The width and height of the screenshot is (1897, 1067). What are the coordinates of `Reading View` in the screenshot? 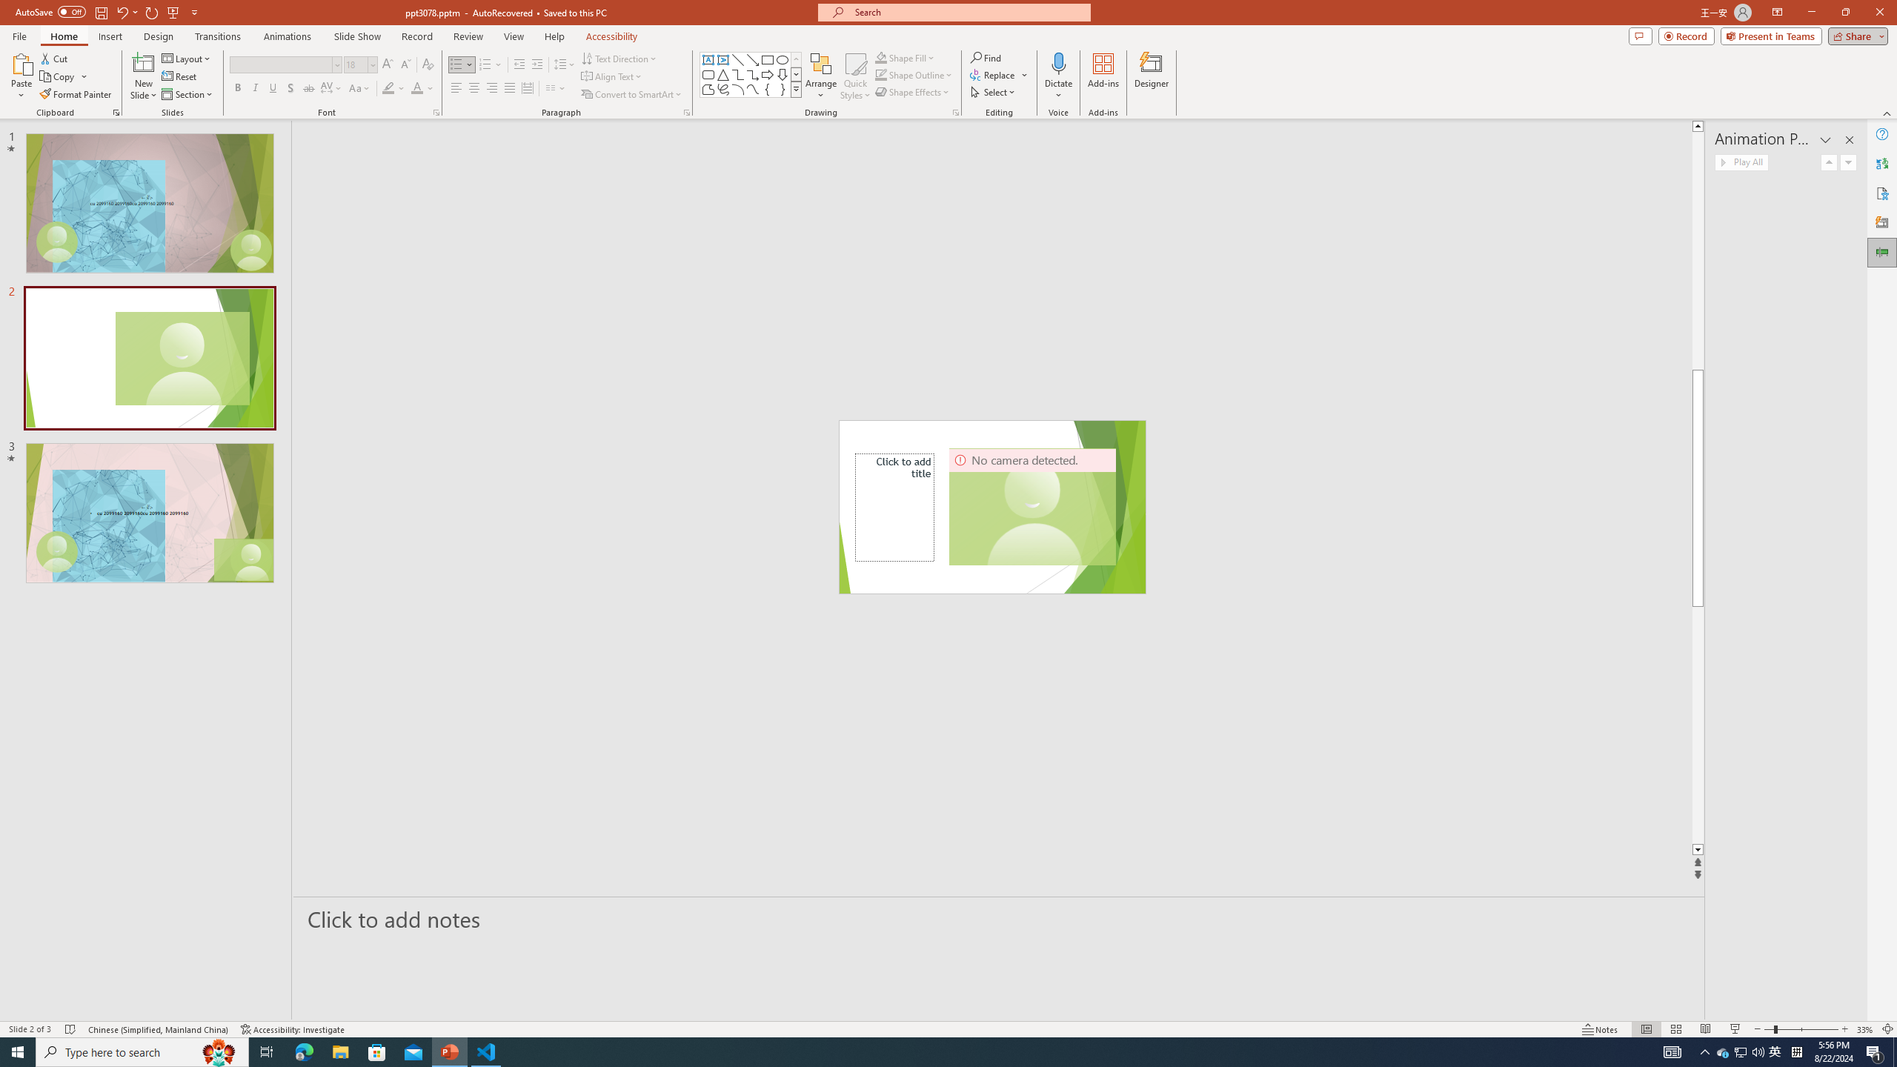 It's located at (1704, 1029).